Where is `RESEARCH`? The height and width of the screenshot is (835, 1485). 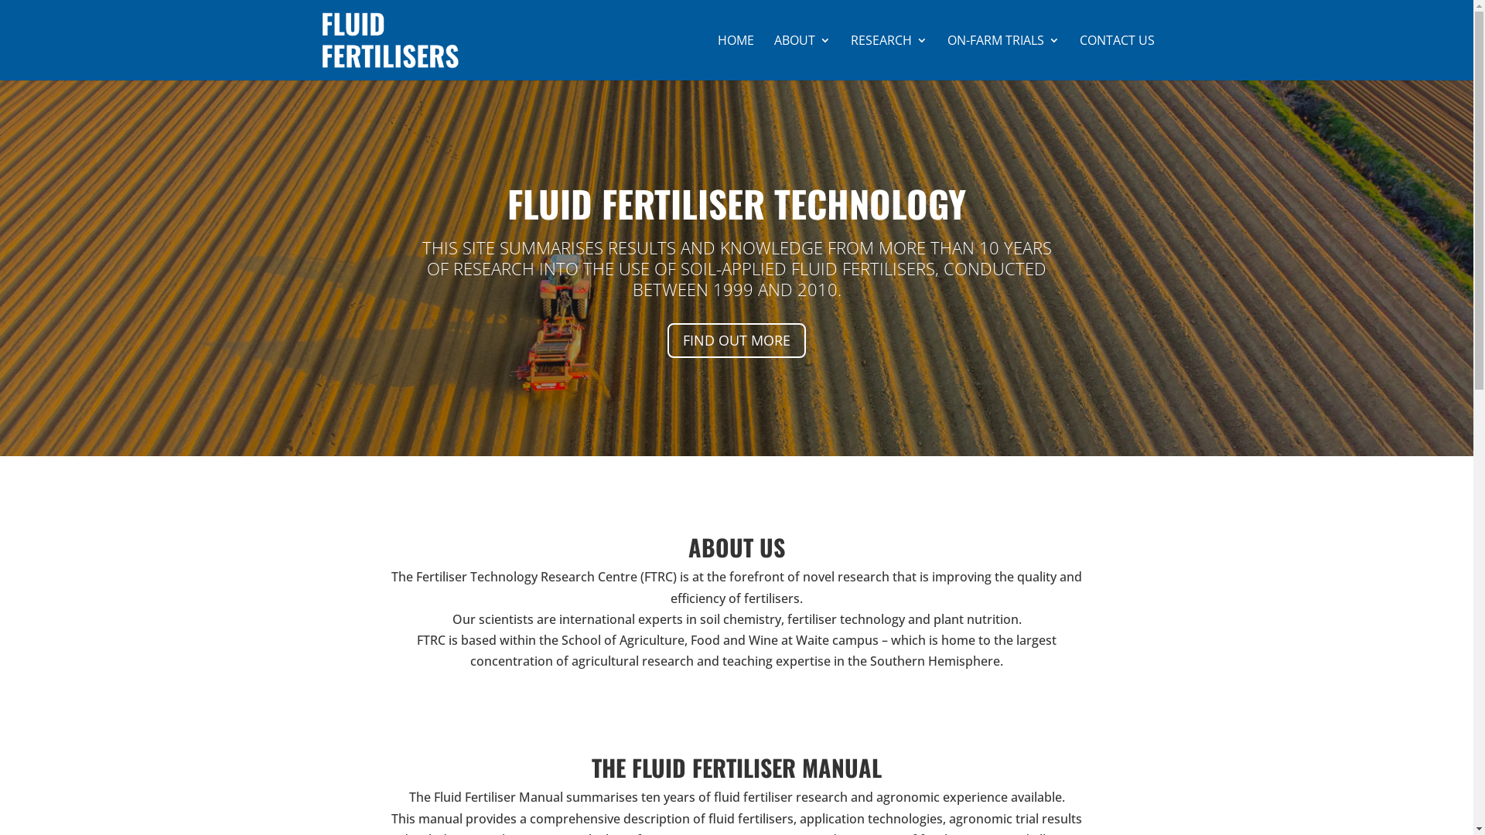 RESEARCH is located at coordinates (889, 57).